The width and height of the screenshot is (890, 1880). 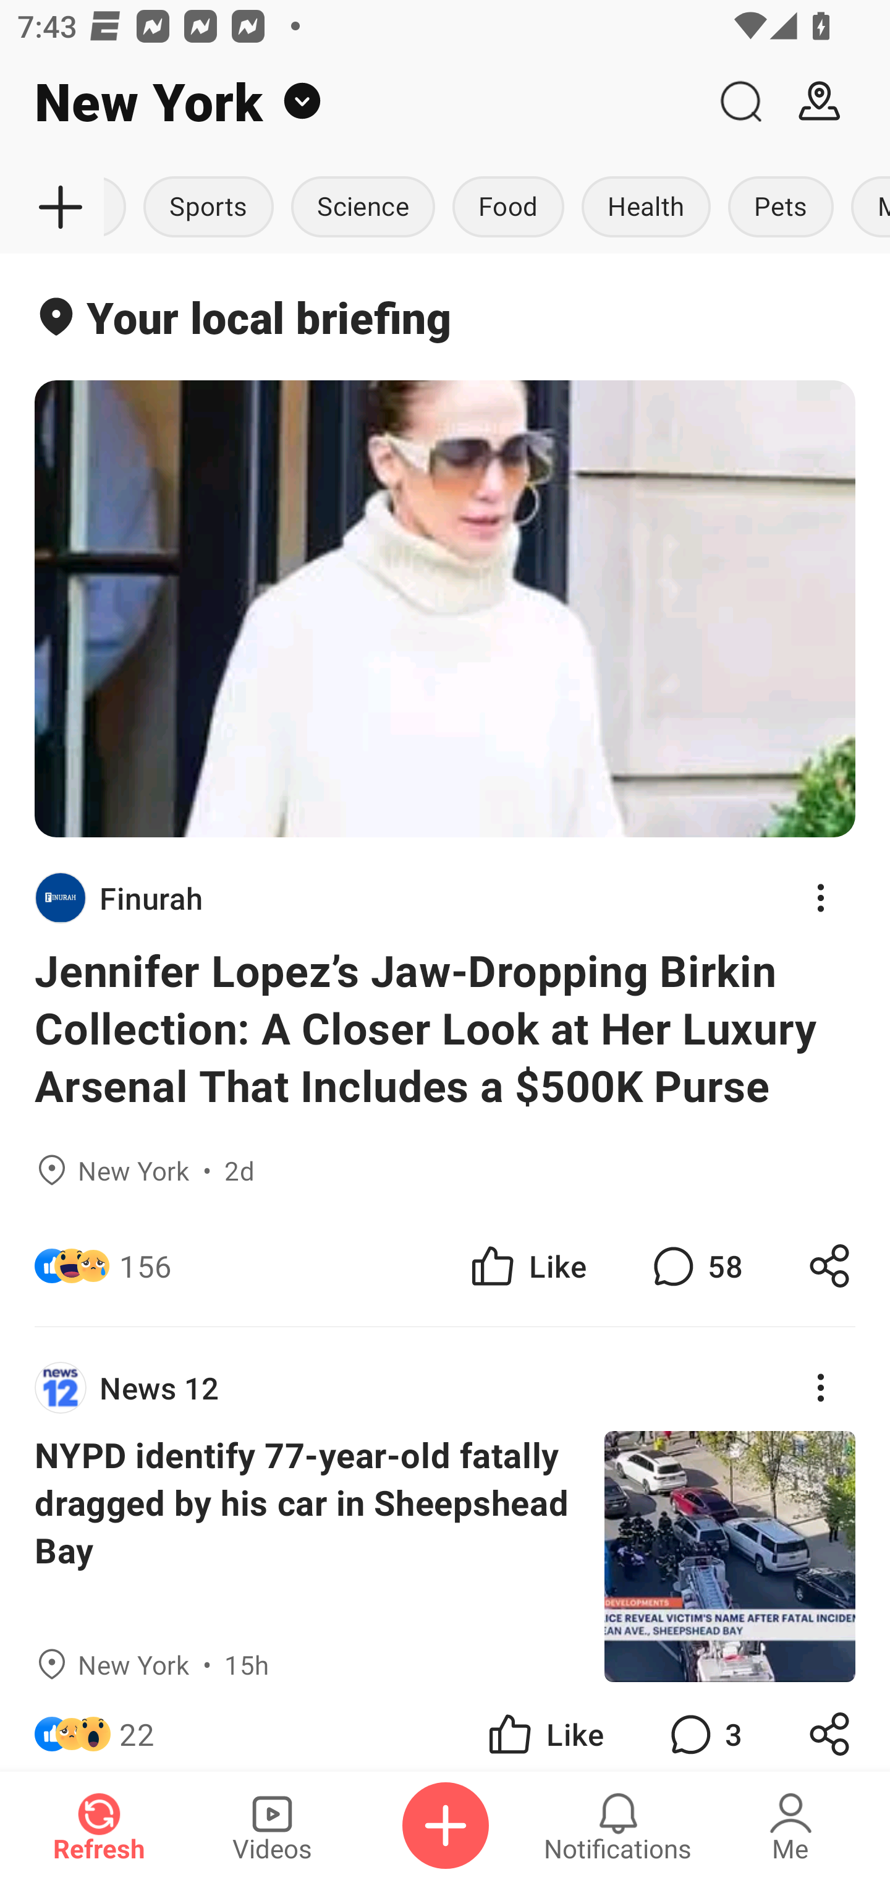 What do you see at coordinates (350, 101) in the screenshot?
I see `New York` at bounding box center [350, 101].